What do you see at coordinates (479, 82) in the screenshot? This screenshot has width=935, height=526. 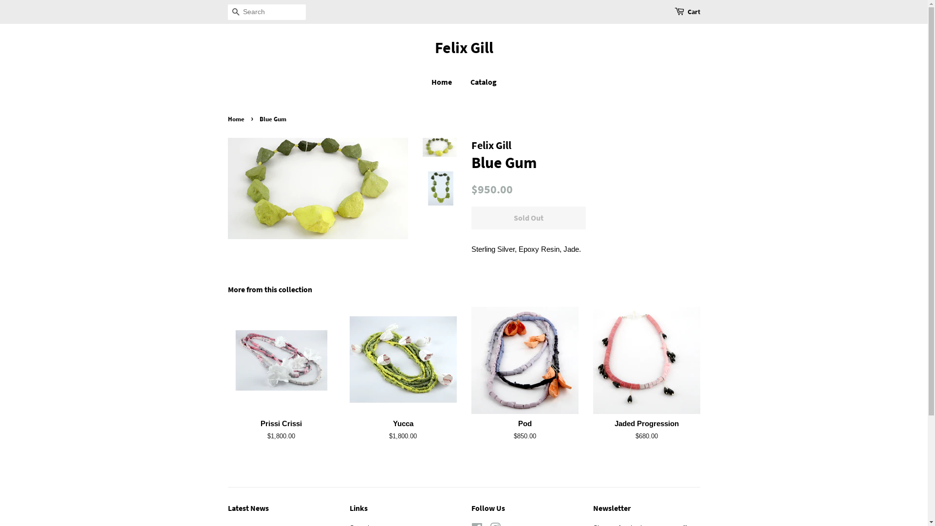 I see `Catalog` at bounding box center [479, 82].